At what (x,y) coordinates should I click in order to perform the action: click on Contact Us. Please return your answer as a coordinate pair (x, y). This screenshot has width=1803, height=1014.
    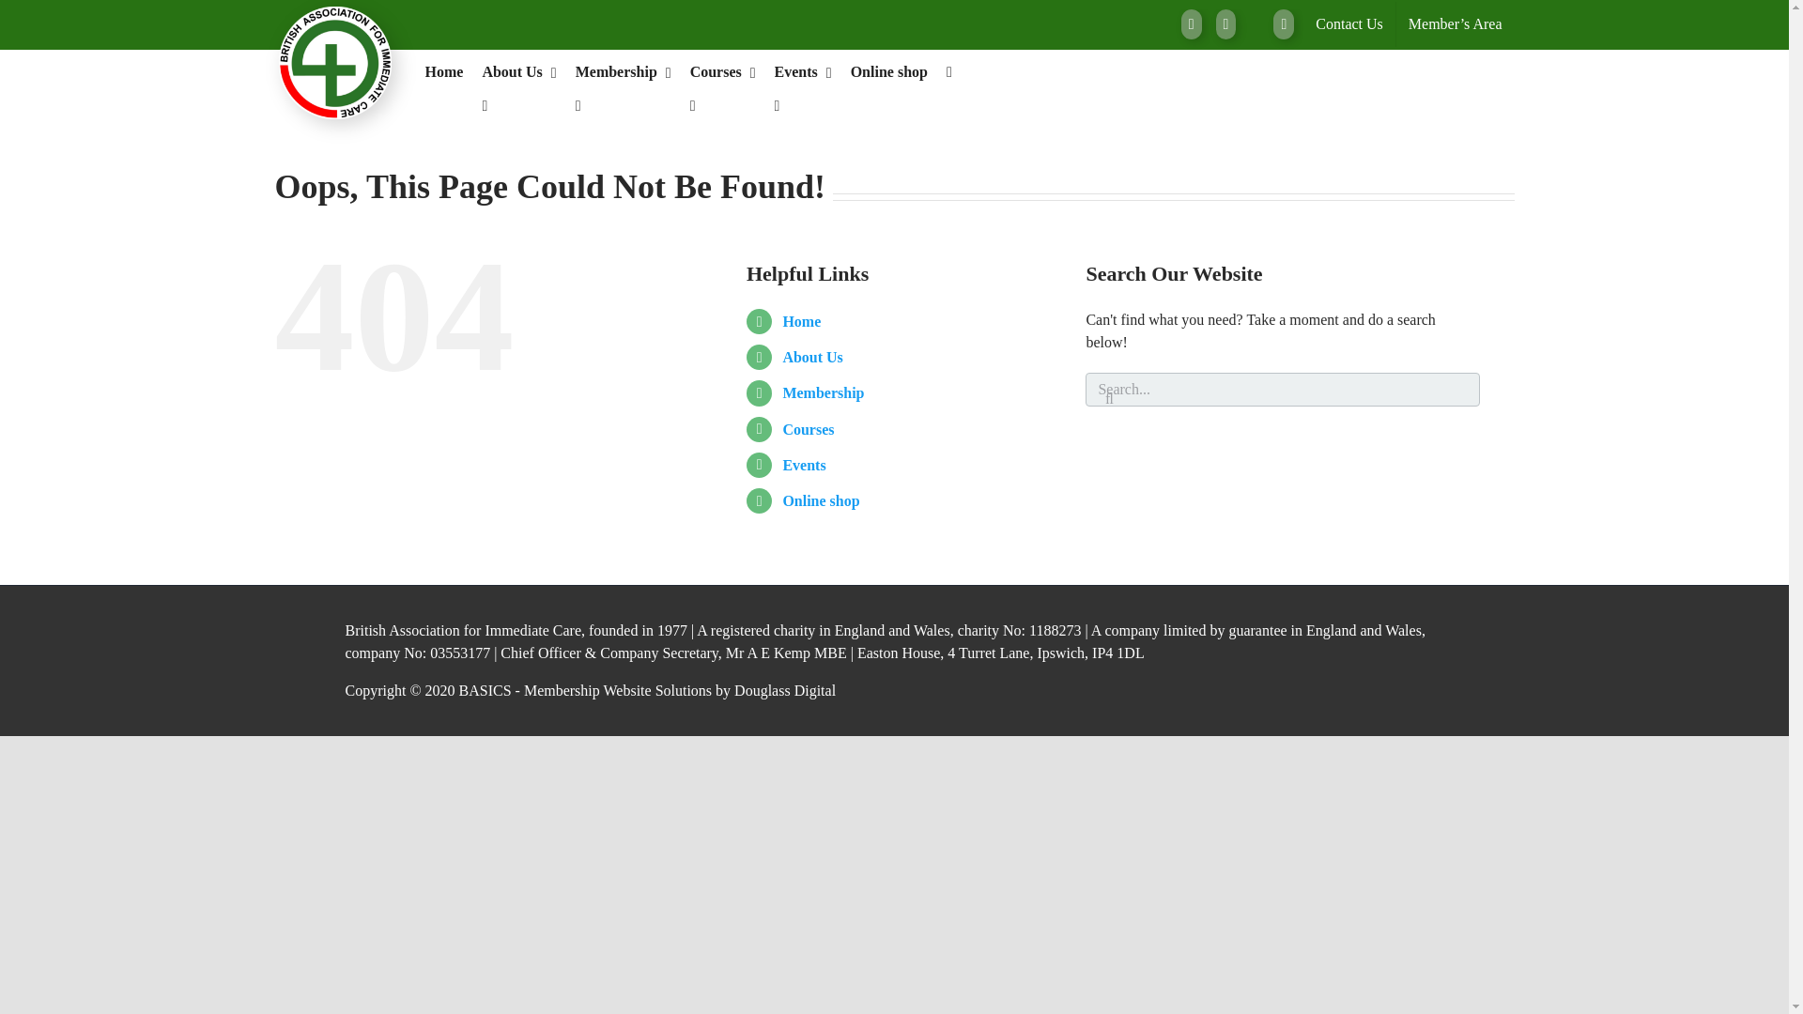
    Looking at the image, I should click on (1349, 24).